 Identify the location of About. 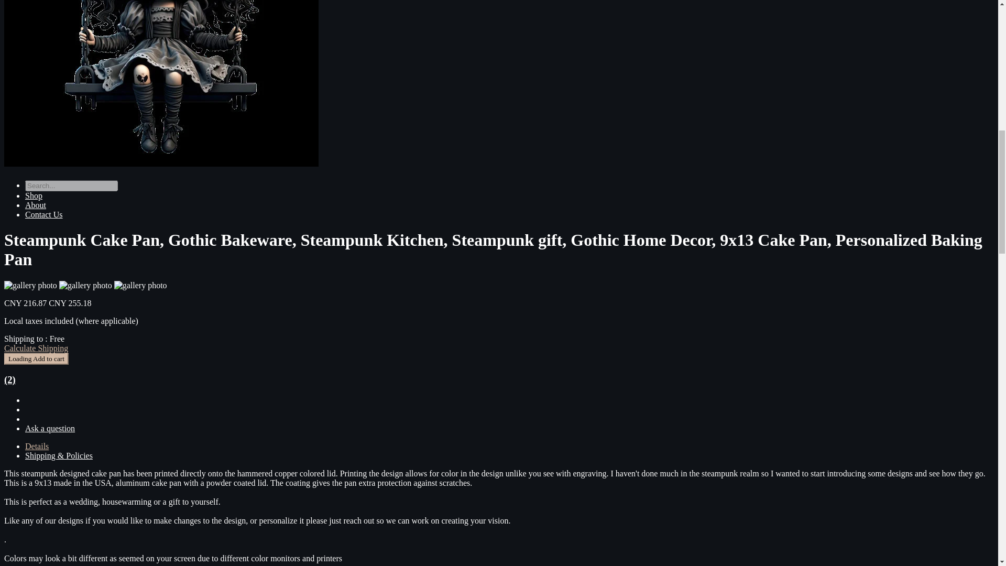
(36, 205).